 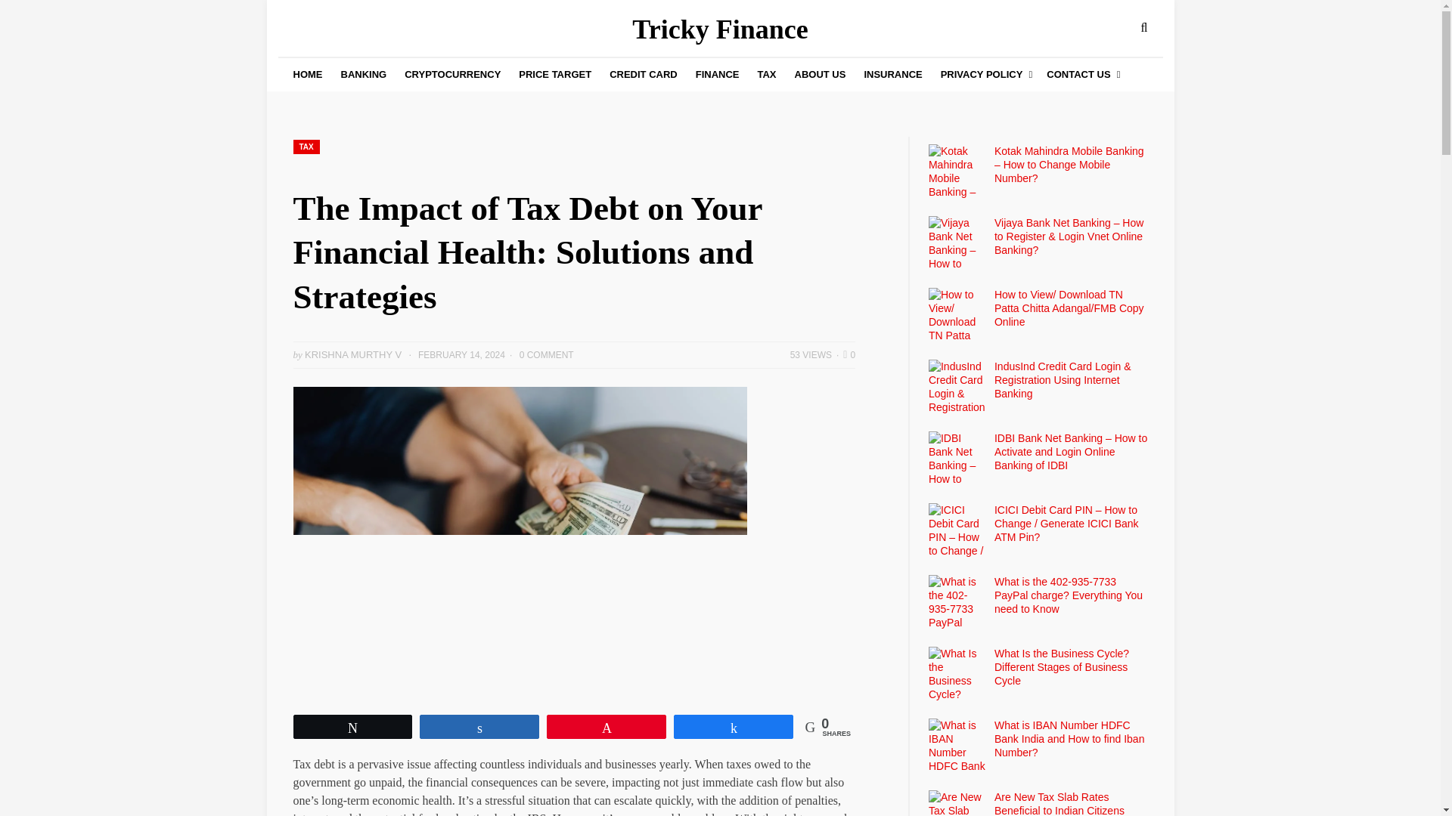 I want to click on PRICE TARGET, so click(x=554, y=74).